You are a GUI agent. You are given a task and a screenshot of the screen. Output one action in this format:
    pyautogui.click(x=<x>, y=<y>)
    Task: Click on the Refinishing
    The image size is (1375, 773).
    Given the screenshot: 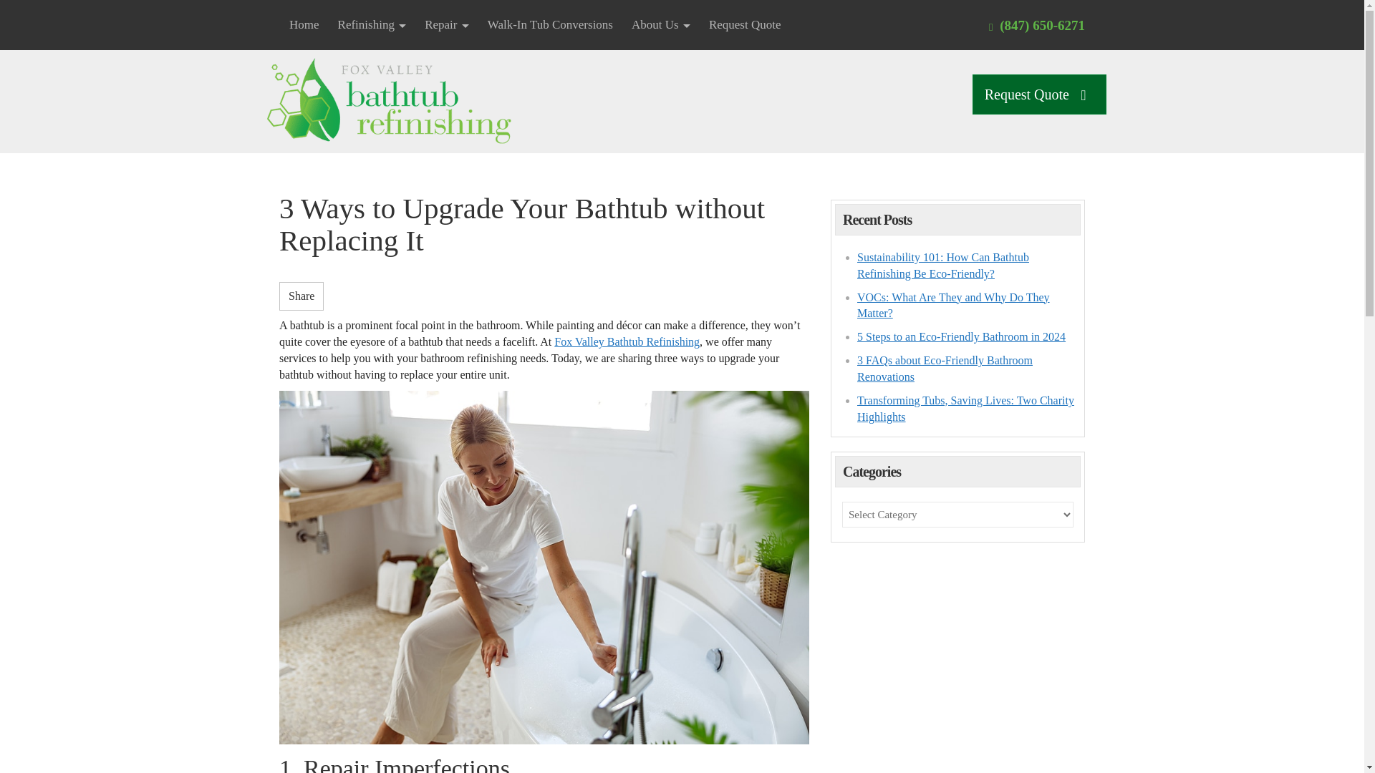 What is the action you would take?
    pyautogui.click(x=372, y=25)
    